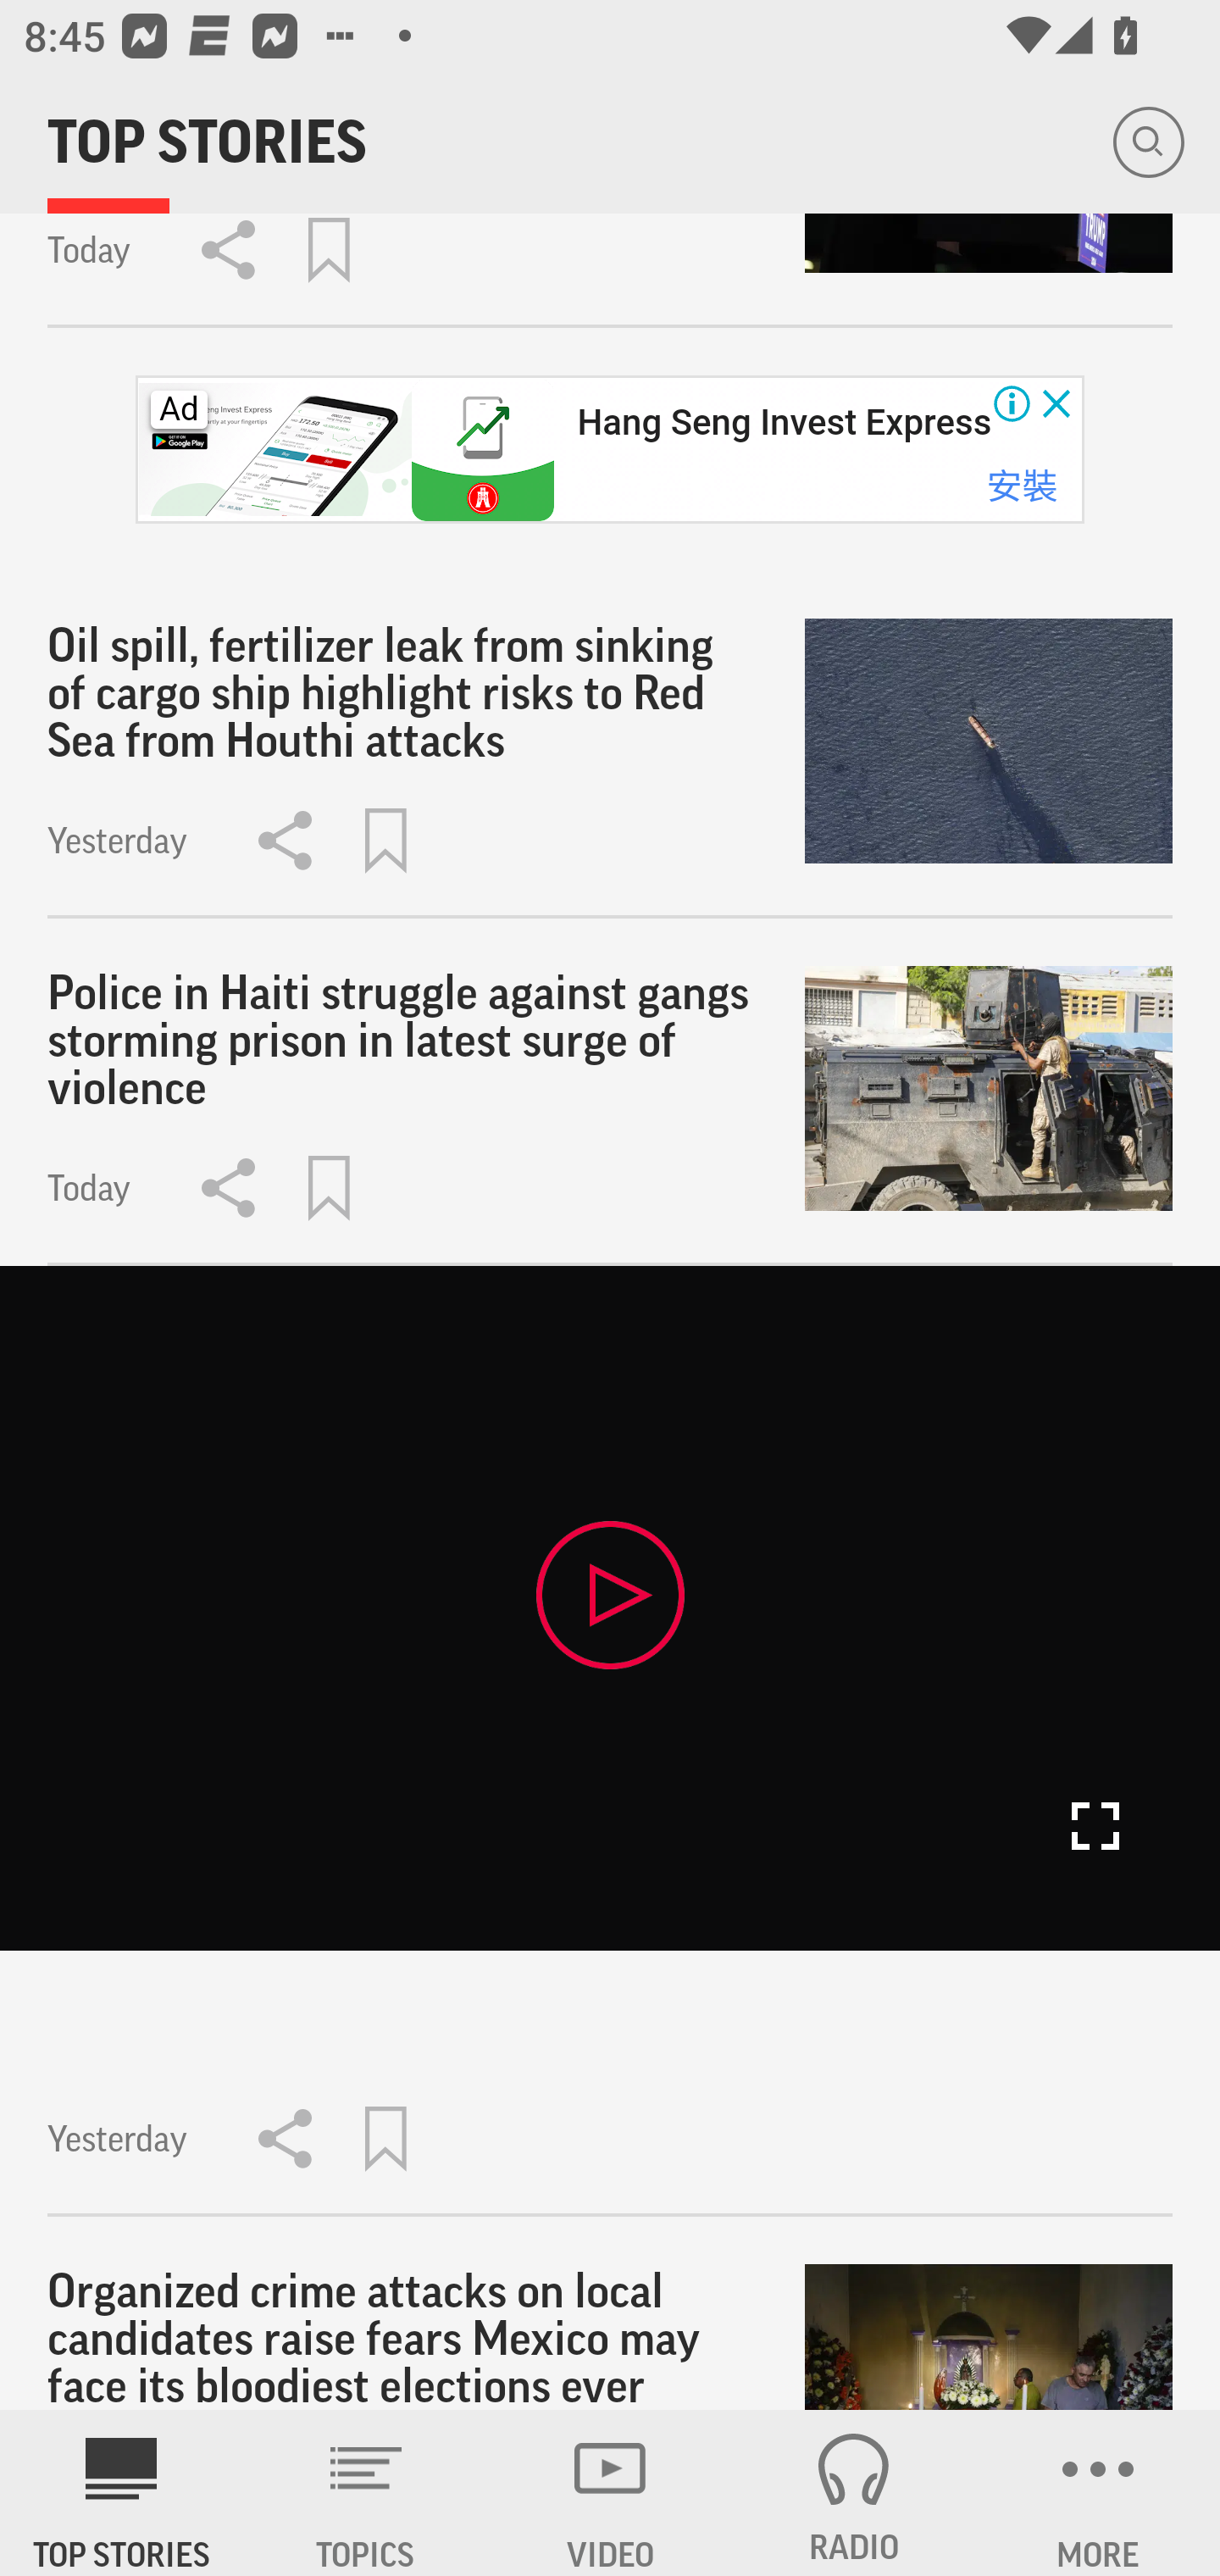 This screenshot has height=2576, width=1220. What do you see at coordinates (122, 2493) in the screenshot?
I see `AP News TOP STORIES` at bounding box center [122, 2493].